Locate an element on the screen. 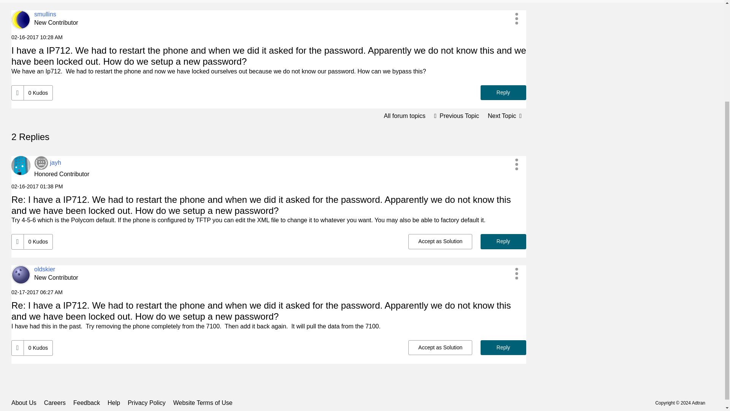  Show option menu is located at coordinates (517, 18).